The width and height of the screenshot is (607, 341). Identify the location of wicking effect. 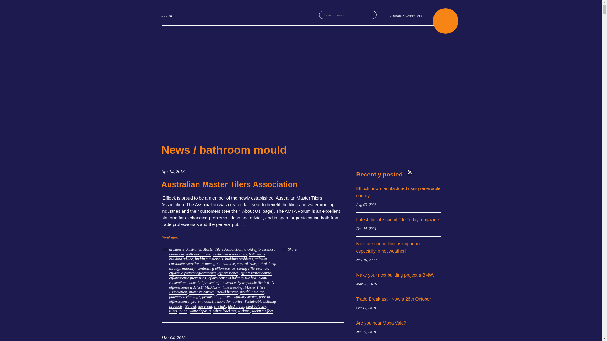
(262, 311).